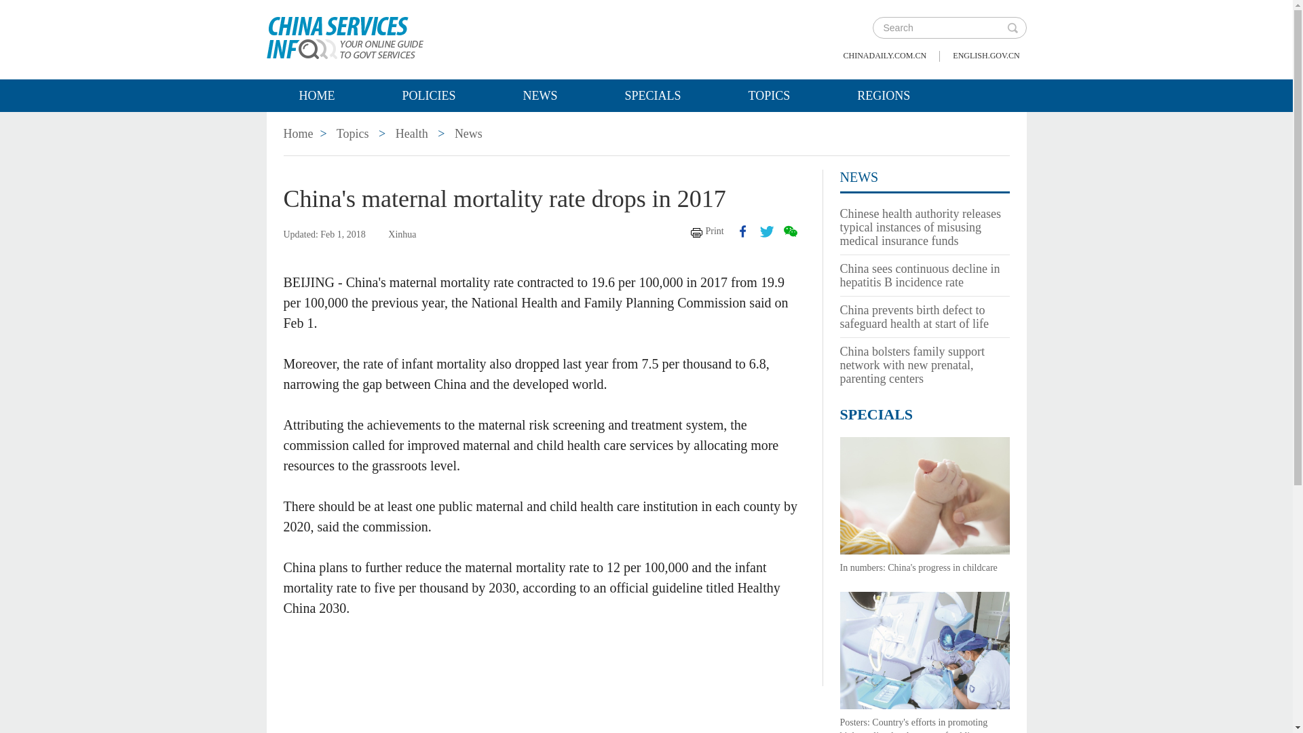 The height and width of the screenshot is (733, 1303). Describe the element at coordinates (316, 95) in the screenshot. I see `HOME` at that location.